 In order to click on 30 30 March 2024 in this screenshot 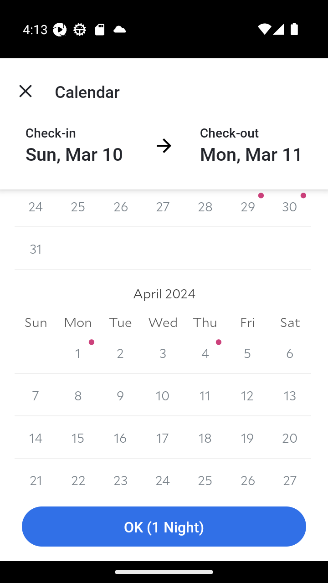, I will do `click(290, 209)`.